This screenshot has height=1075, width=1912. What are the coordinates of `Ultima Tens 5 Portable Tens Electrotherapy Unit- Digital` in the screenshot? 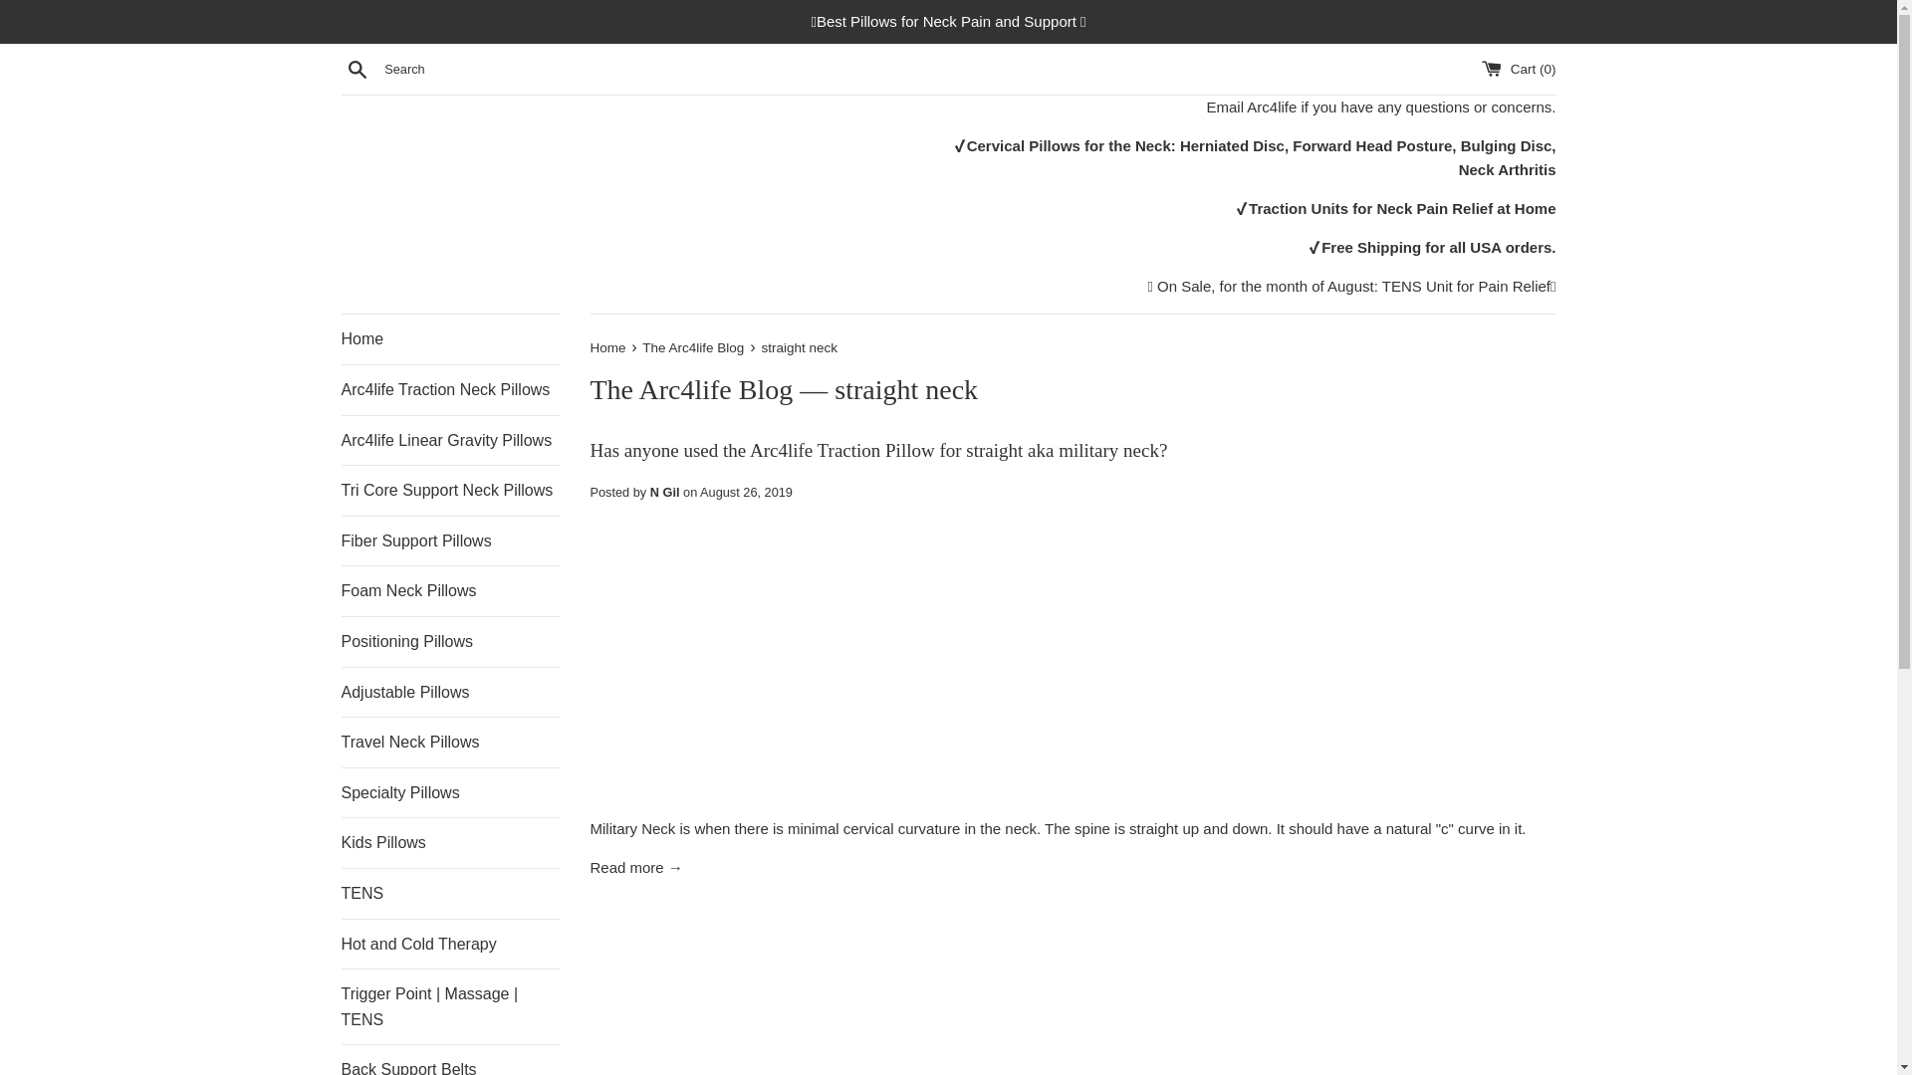 It's located at (1466, 285).